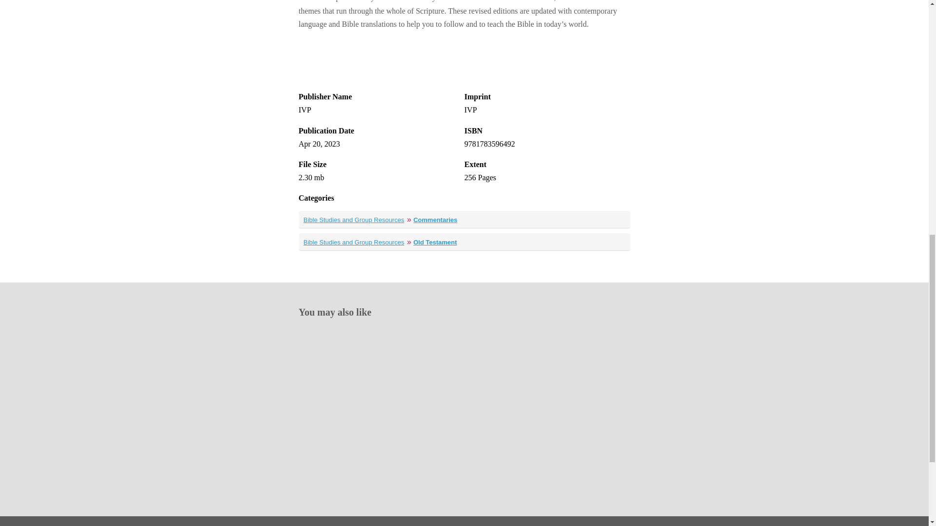 This screenshot has width=936, height=526. Describe the element at coordinates (435, 220) in the screenshot. I see `Commentaries` at that location.